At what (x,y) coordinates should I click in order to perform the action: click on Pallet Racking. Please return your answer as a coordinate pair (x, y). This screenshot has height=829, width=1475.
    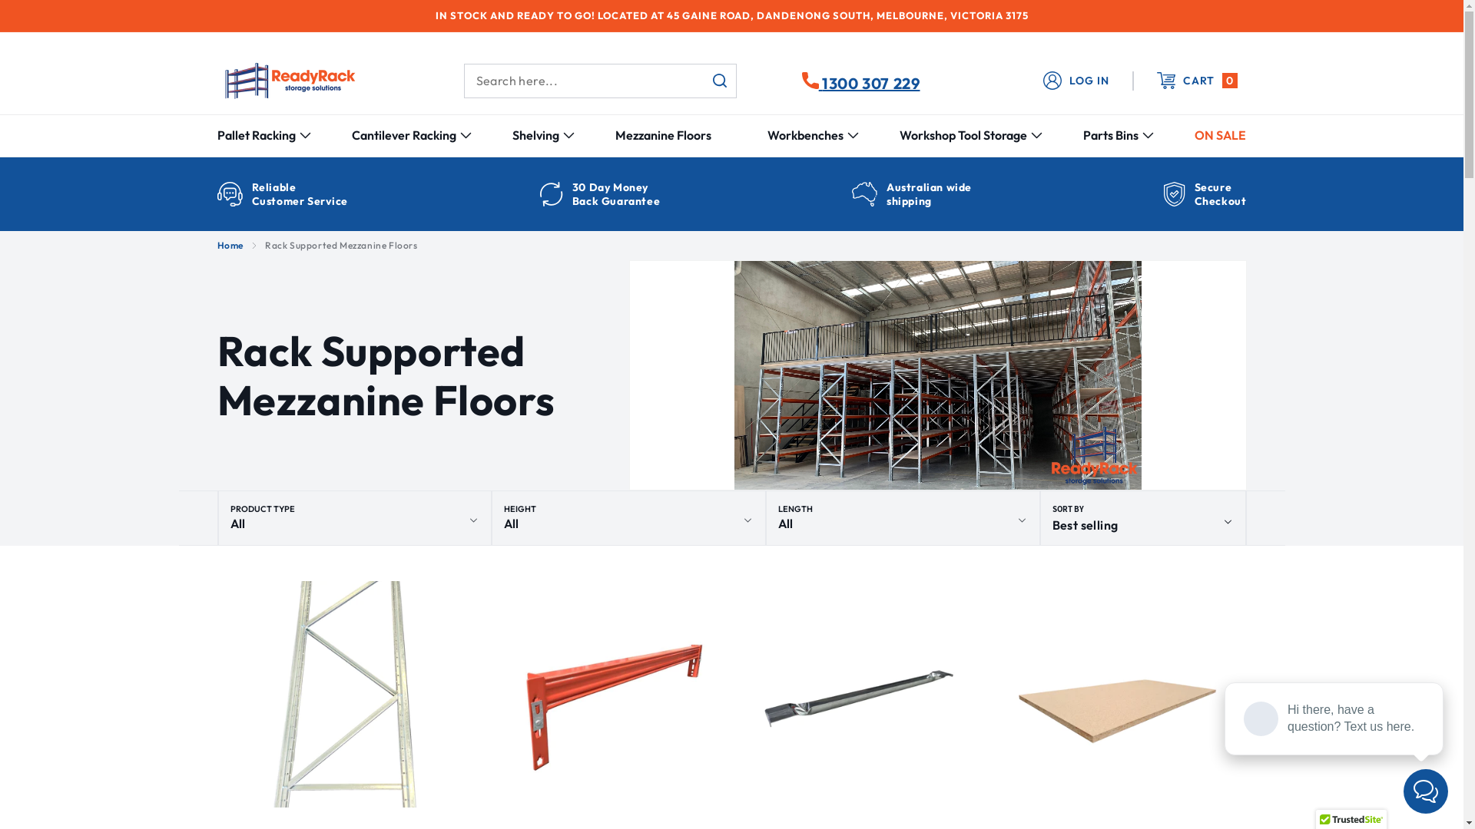
    Looking at the image, I should click on (256, 135).